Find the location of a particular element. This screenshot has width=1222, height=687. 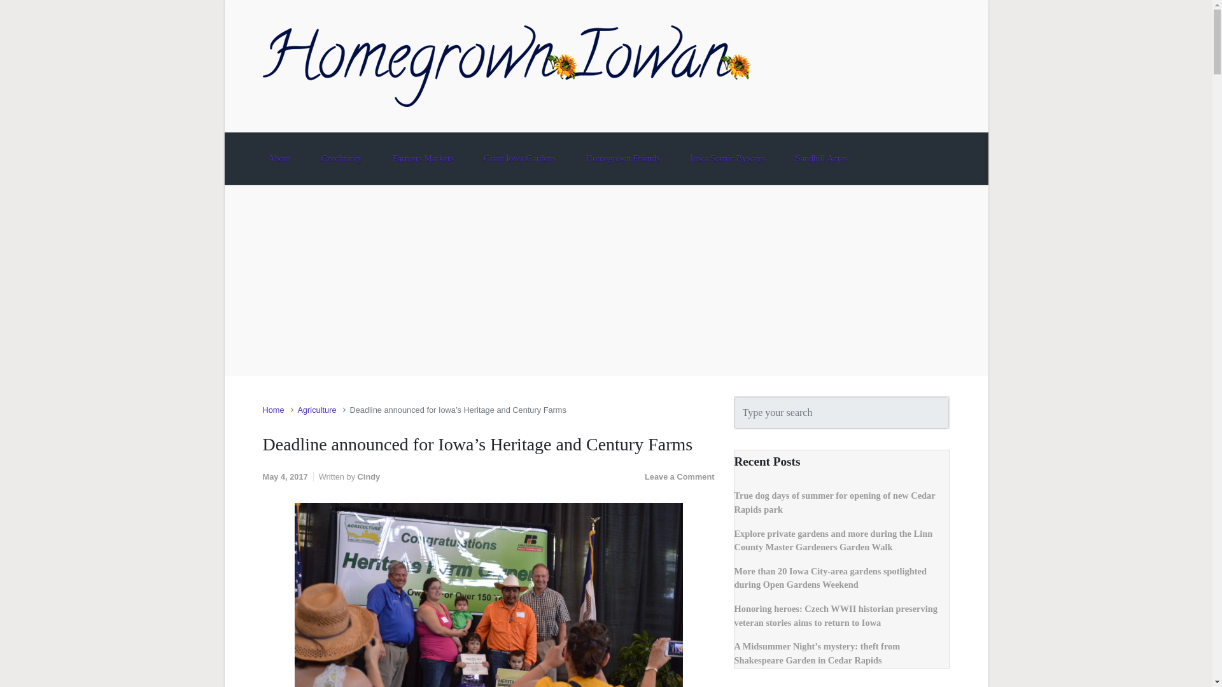

Home is located at coordinates (272, 410).